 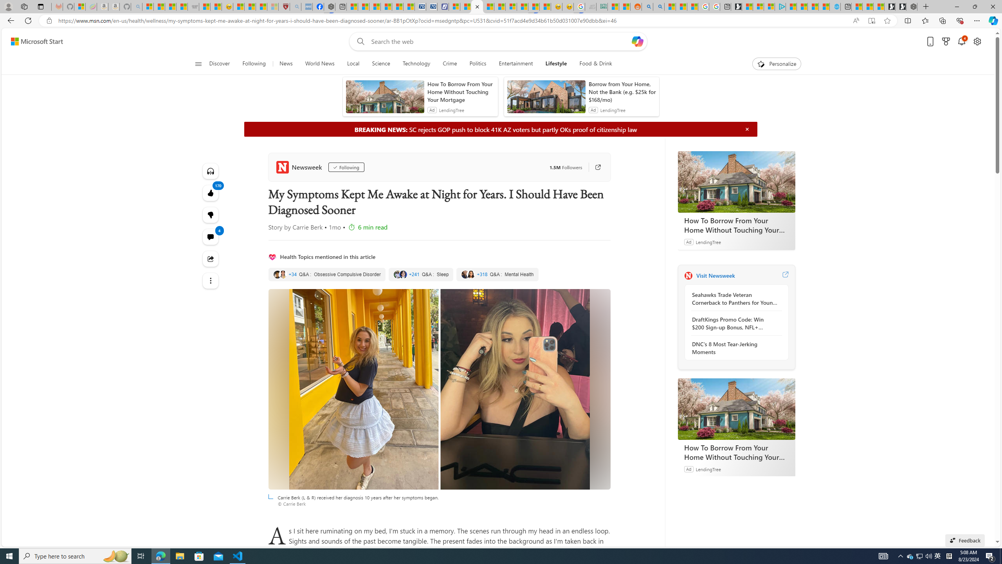 What do you see at coordinates (785, 275) in the screenshot?
I see `Visit Newsweek website` at bounding box center [785, 275].